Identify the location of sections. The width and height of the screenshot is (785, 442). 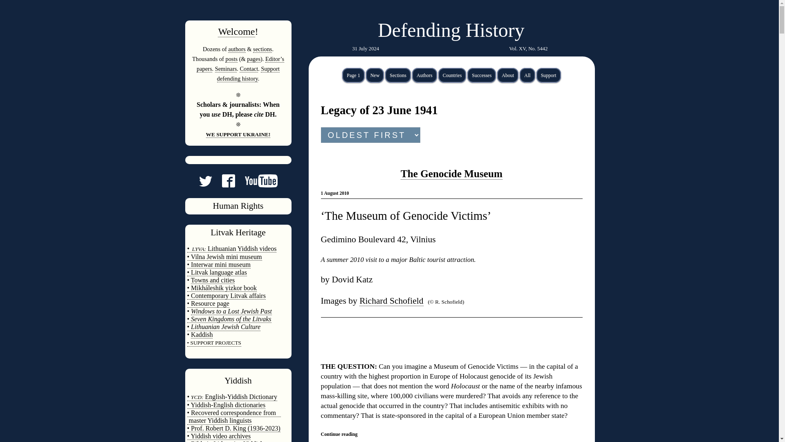
(262, 49).